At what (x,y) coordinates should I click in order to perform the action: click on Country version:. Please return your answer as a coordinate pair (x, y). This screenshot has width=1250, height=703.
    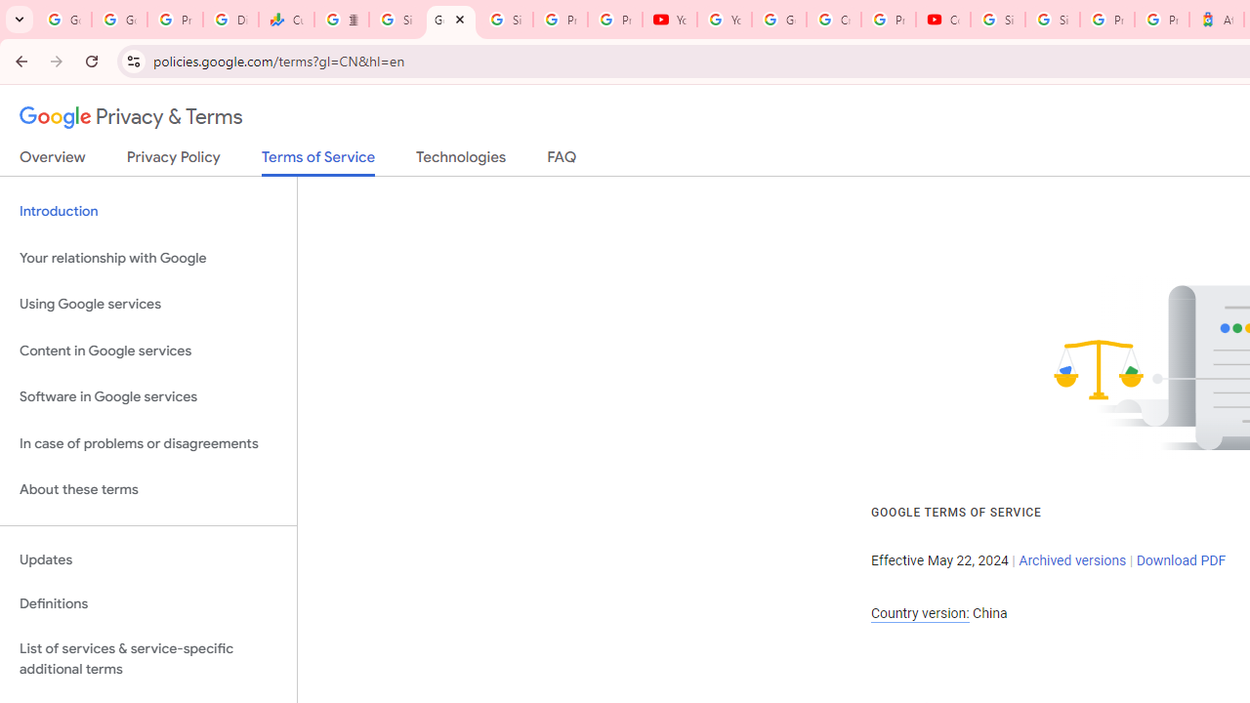
    Looking at the image, I should click on (920, 613).